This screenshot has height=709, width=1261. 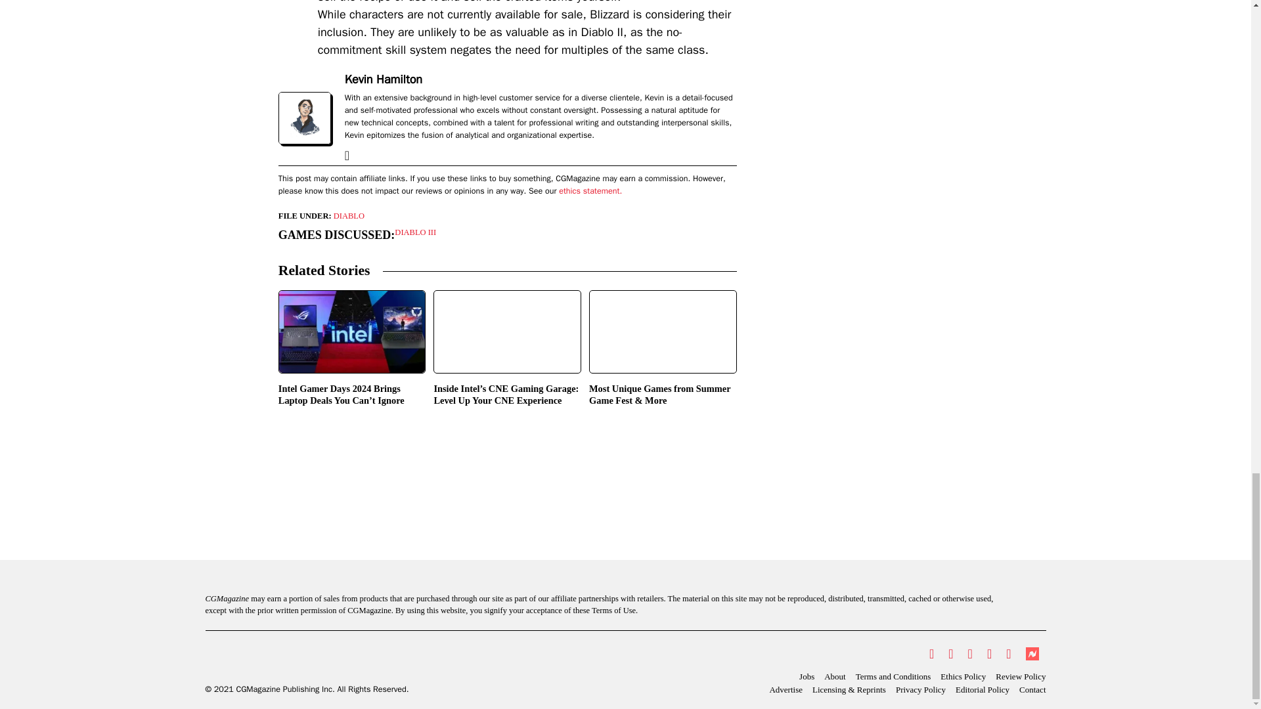 I want to click on Instagram Profile, so click(x=970, y=653).